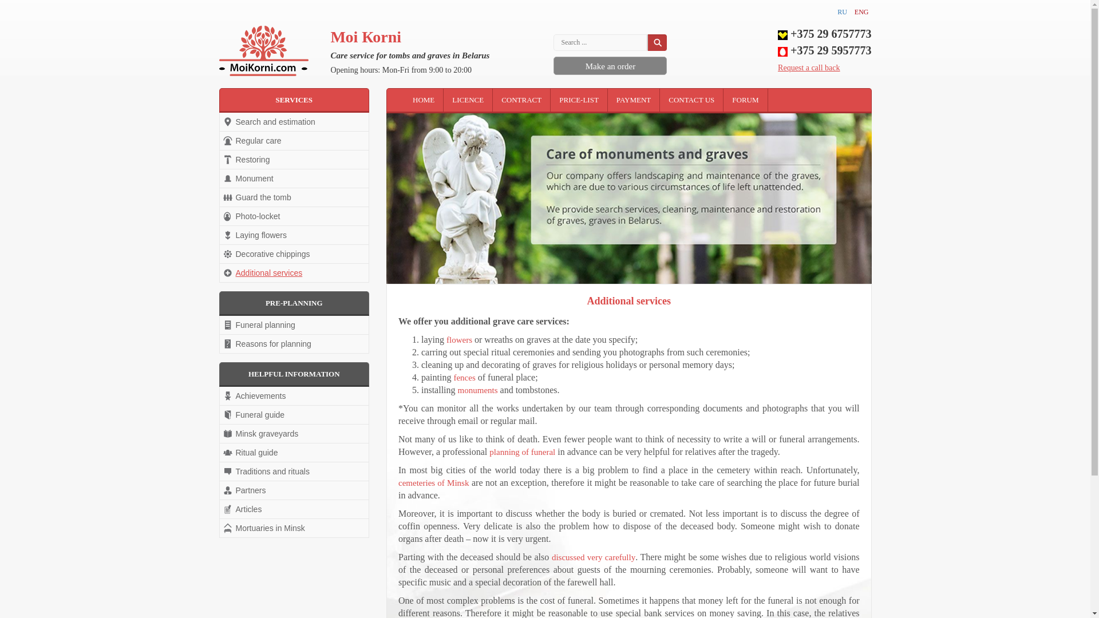  What do you see at coordinates (294, 272) in the screenshot?
I see `Additional services` at bounding box center [294, 272].